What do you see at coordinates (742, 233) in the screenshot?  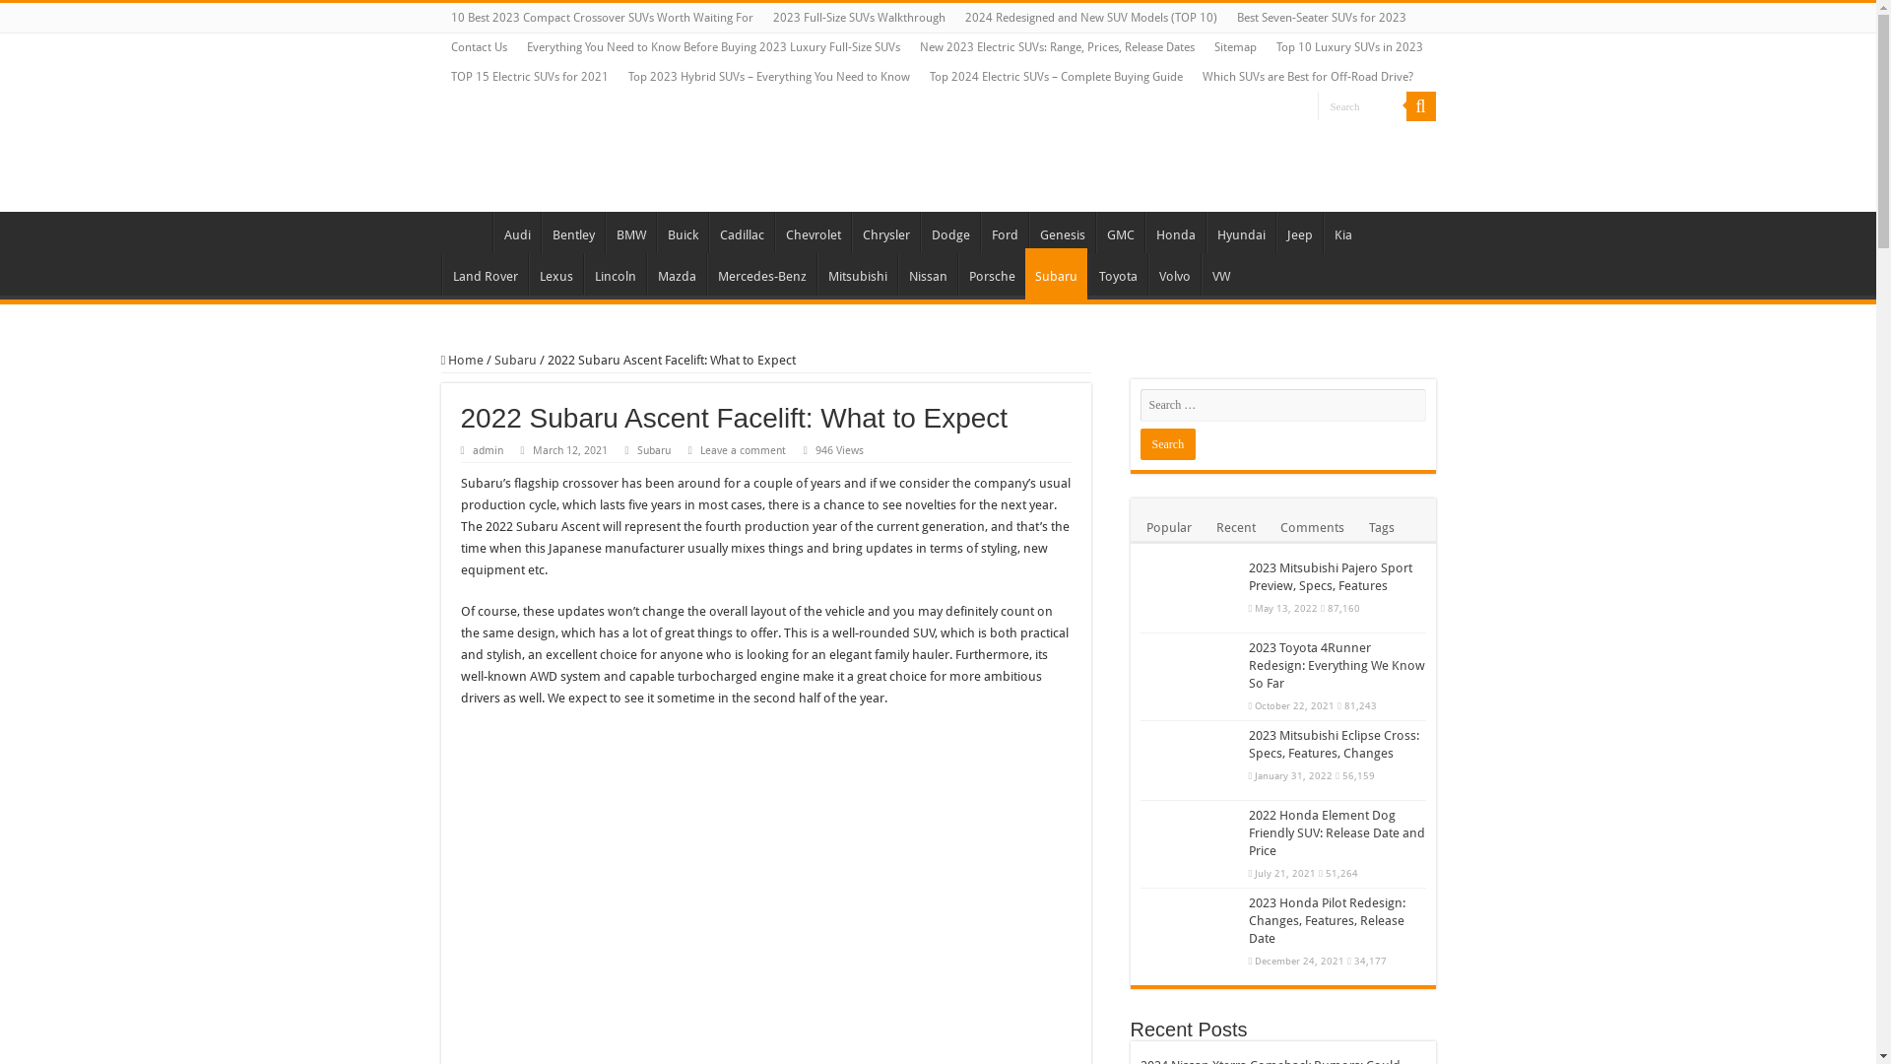 I see `Cadillac` at bounding box center [742, 233].